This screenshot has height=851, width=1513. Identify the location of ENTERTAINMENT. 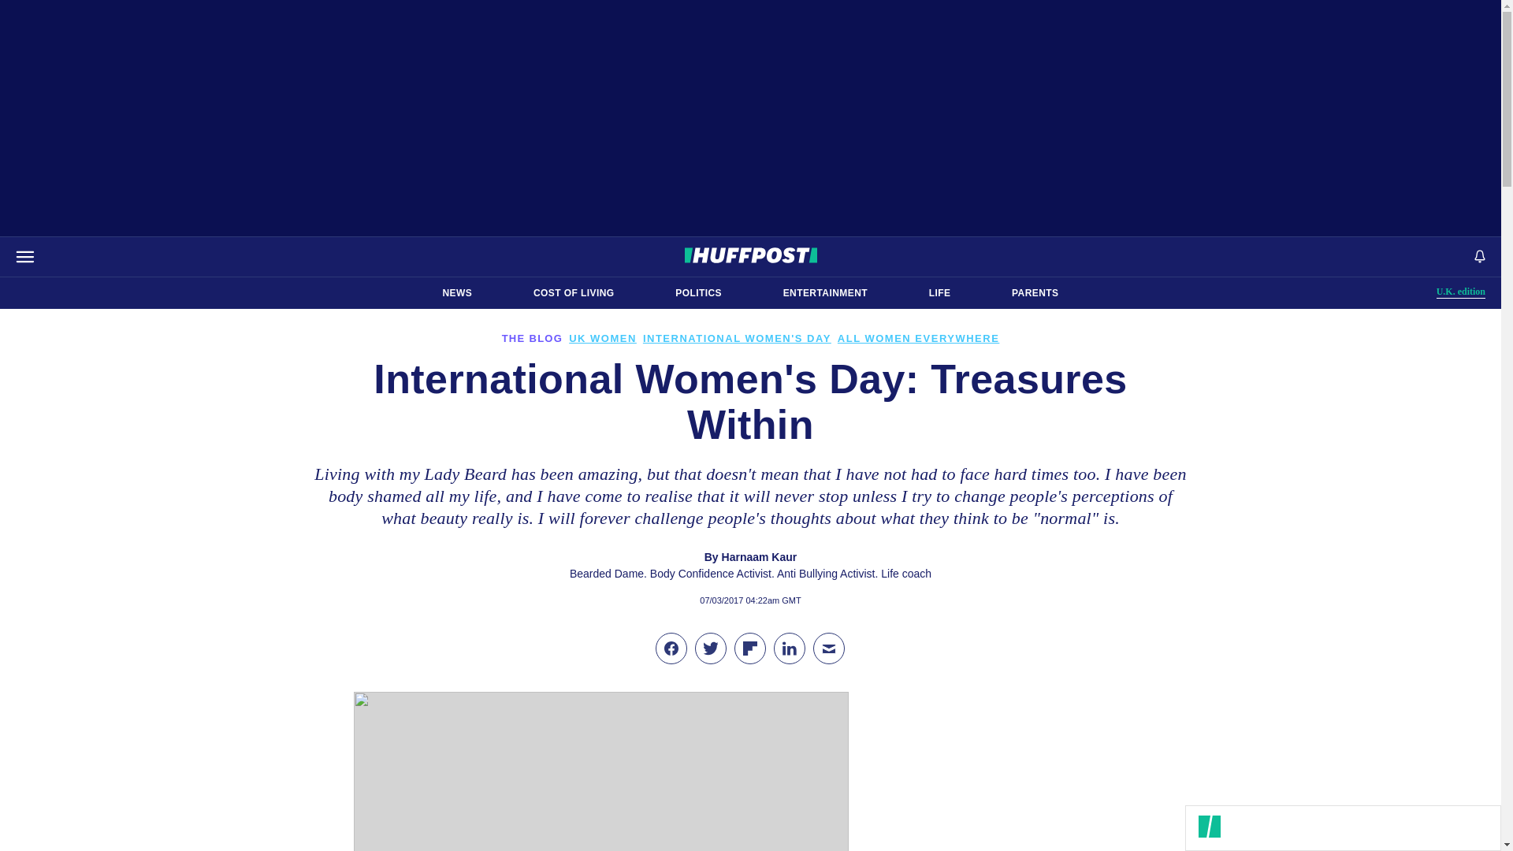
(457, 293).